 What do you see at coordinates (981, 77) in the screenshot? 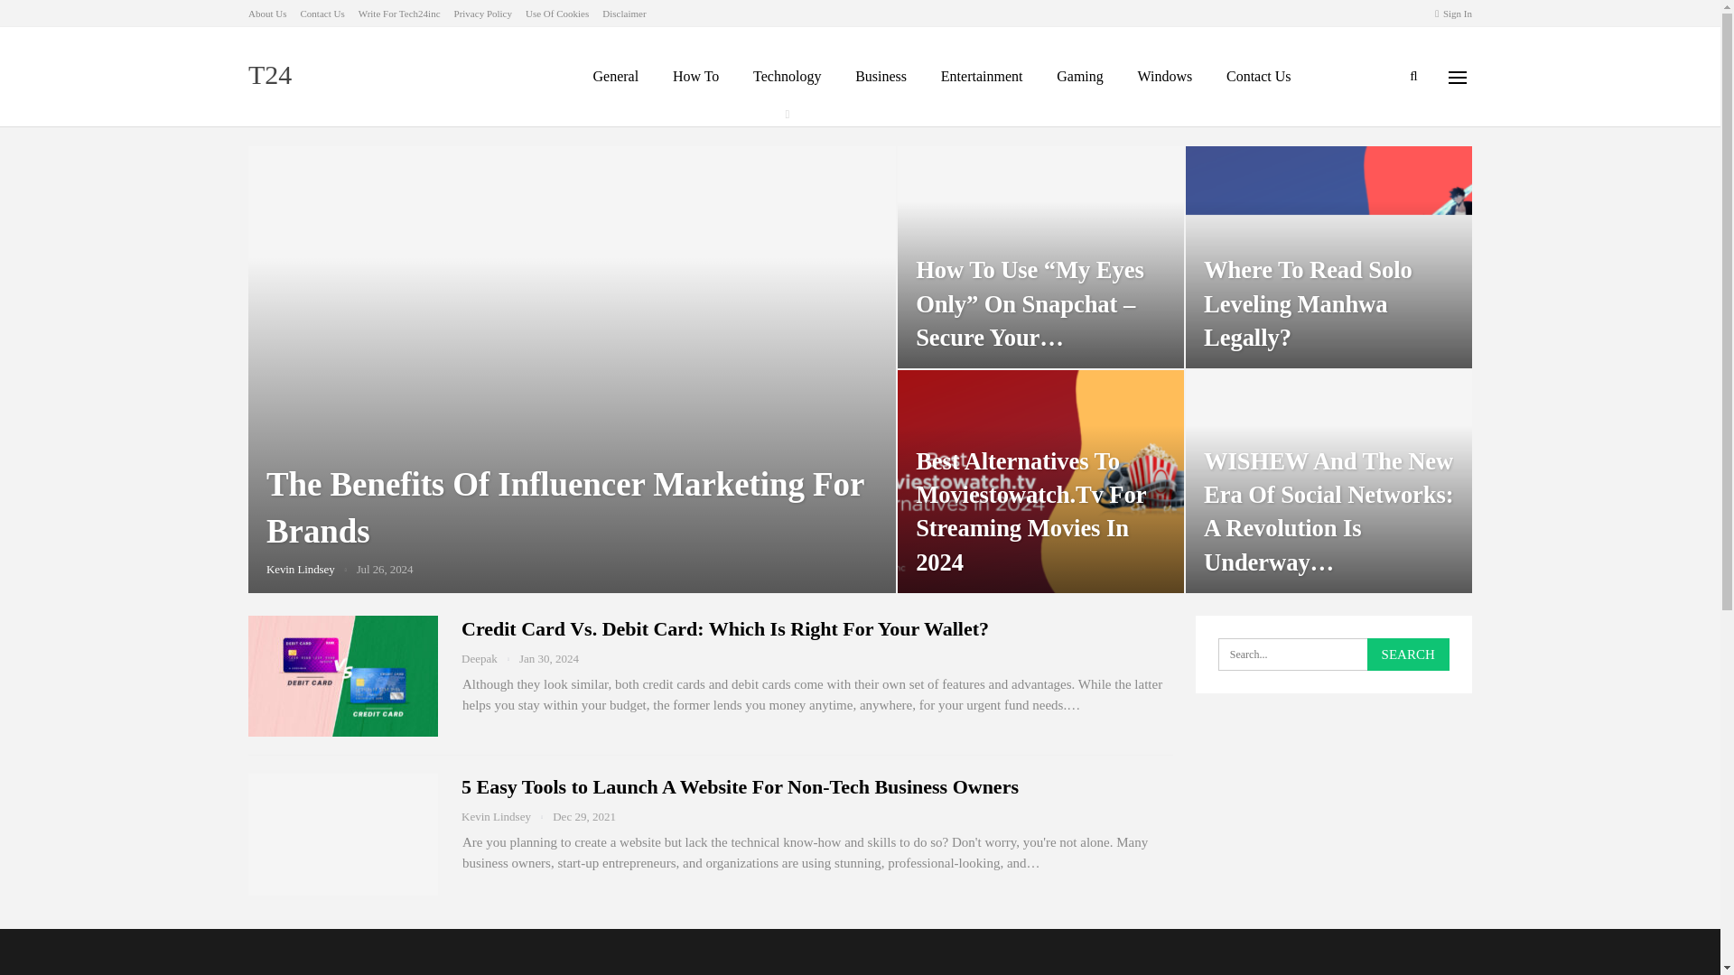
I see `Entertainment` at bounding box center [981, 77].